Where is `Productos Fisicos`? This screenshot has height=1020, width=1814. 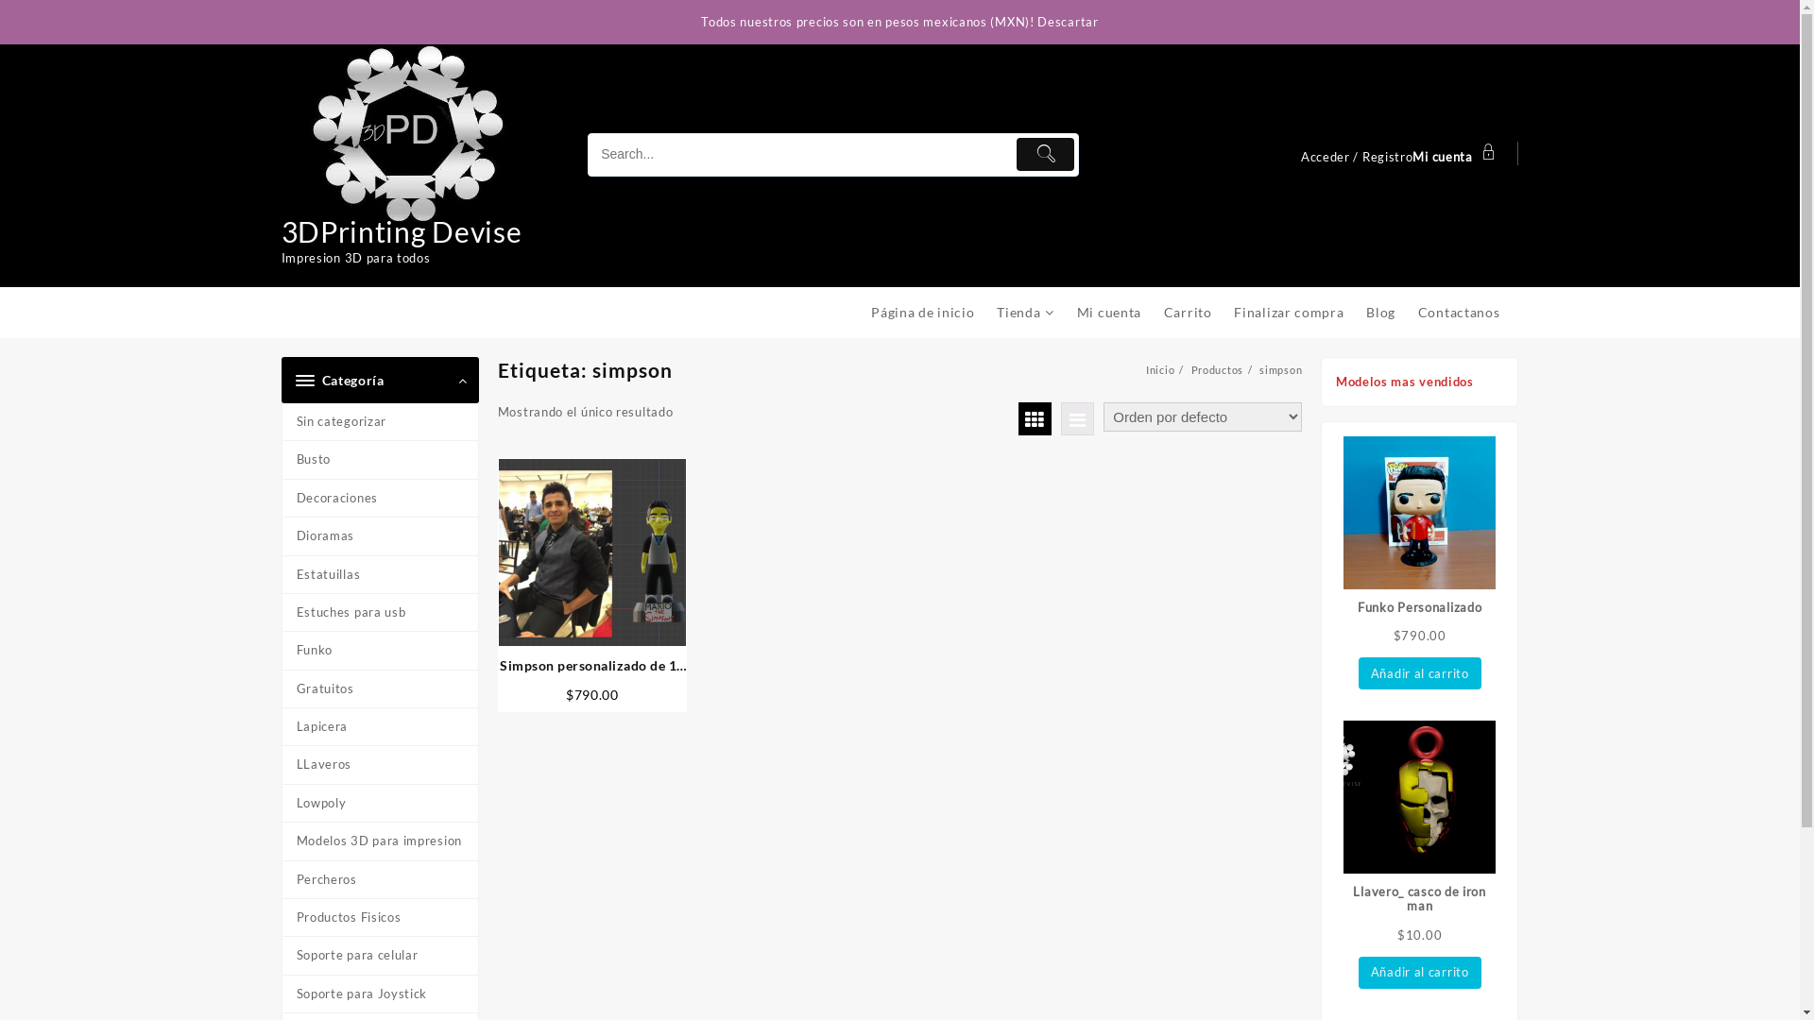
Productos Fisicos is located at coordinates (380, 918).